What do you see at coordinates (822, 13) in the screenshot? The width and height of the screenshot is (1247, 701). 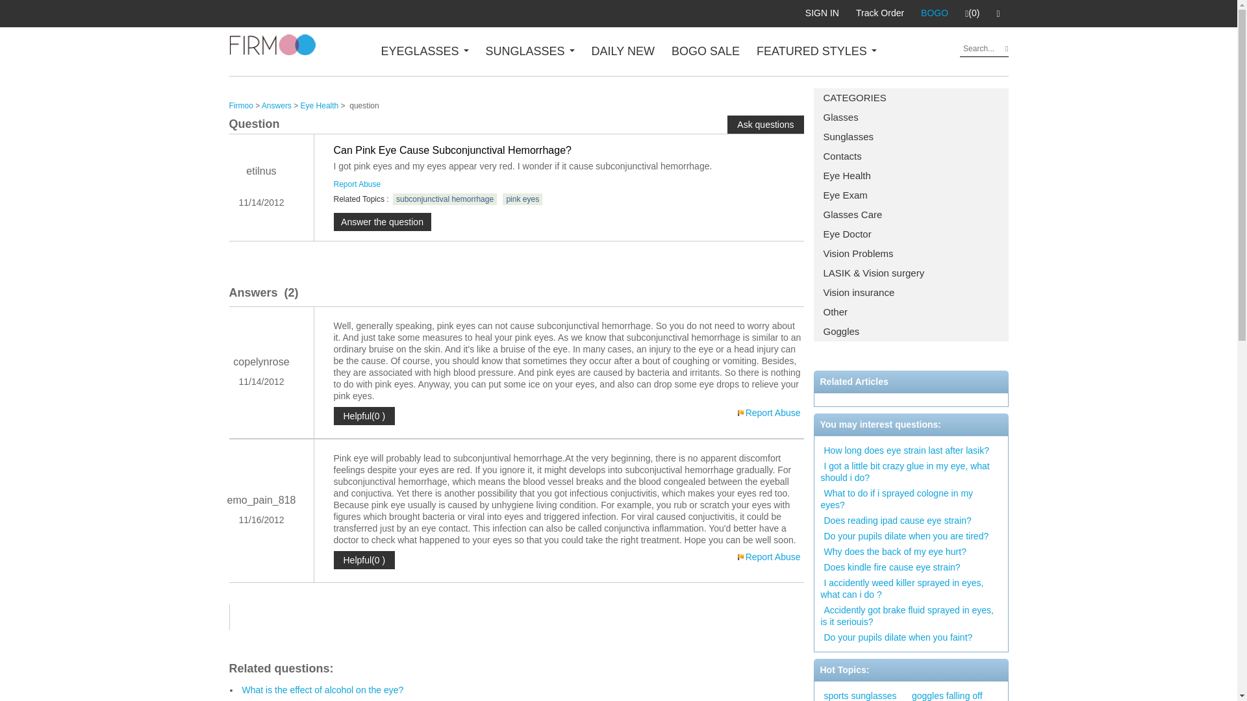 I see `SIGN IN` at bounding box center [822, 13].